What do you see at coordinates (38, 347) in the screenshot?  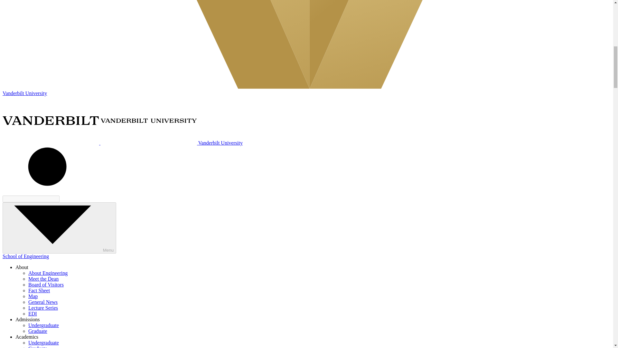 I see `Graduate` at bounding box center [38, 347].